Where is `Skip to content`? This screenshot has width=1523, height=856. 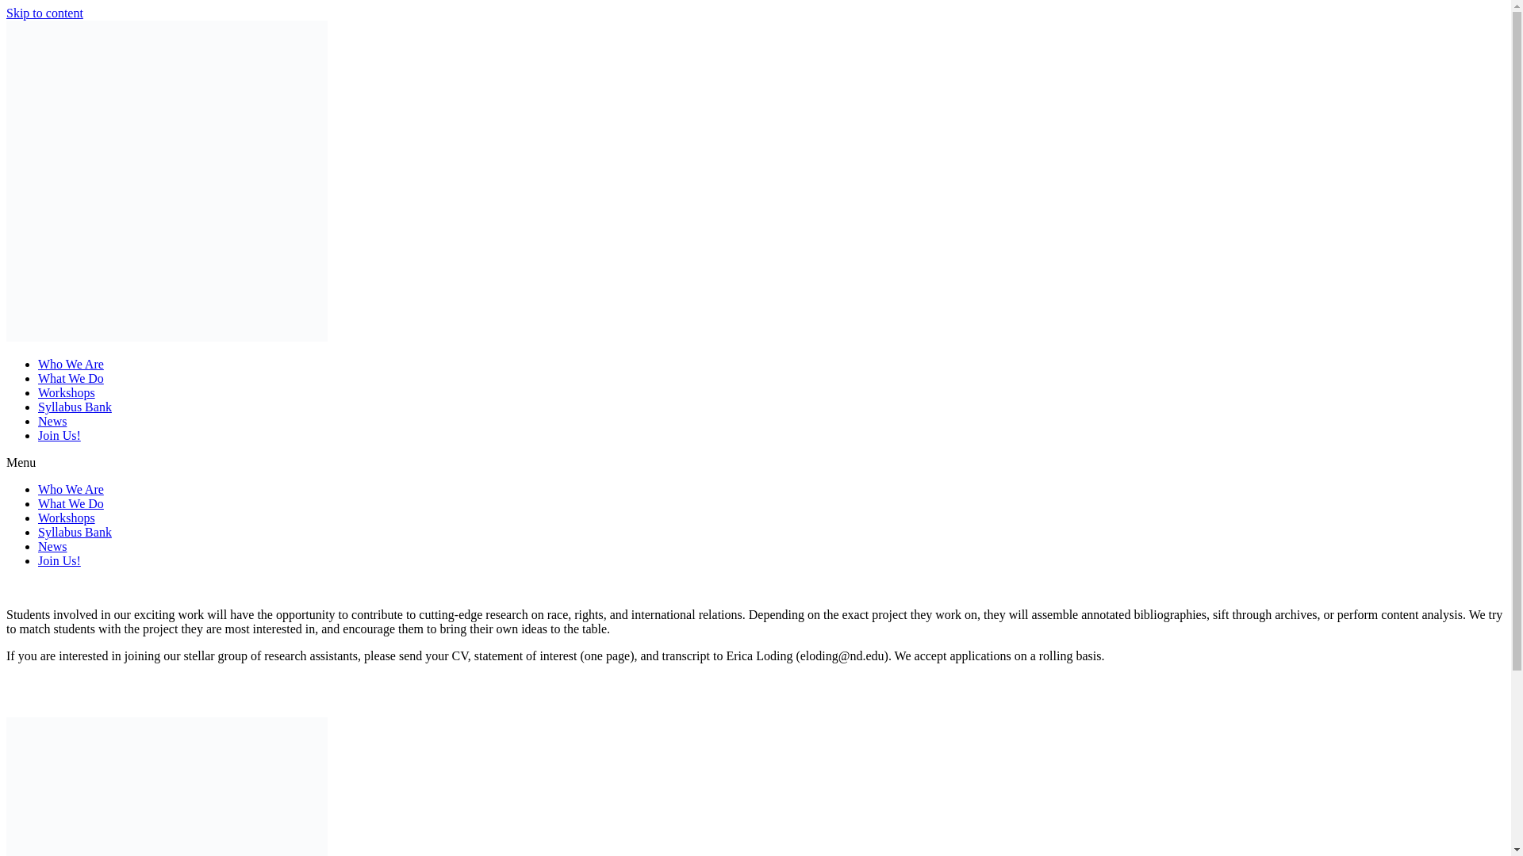
Skip to content is located at coordinates (44, 13).